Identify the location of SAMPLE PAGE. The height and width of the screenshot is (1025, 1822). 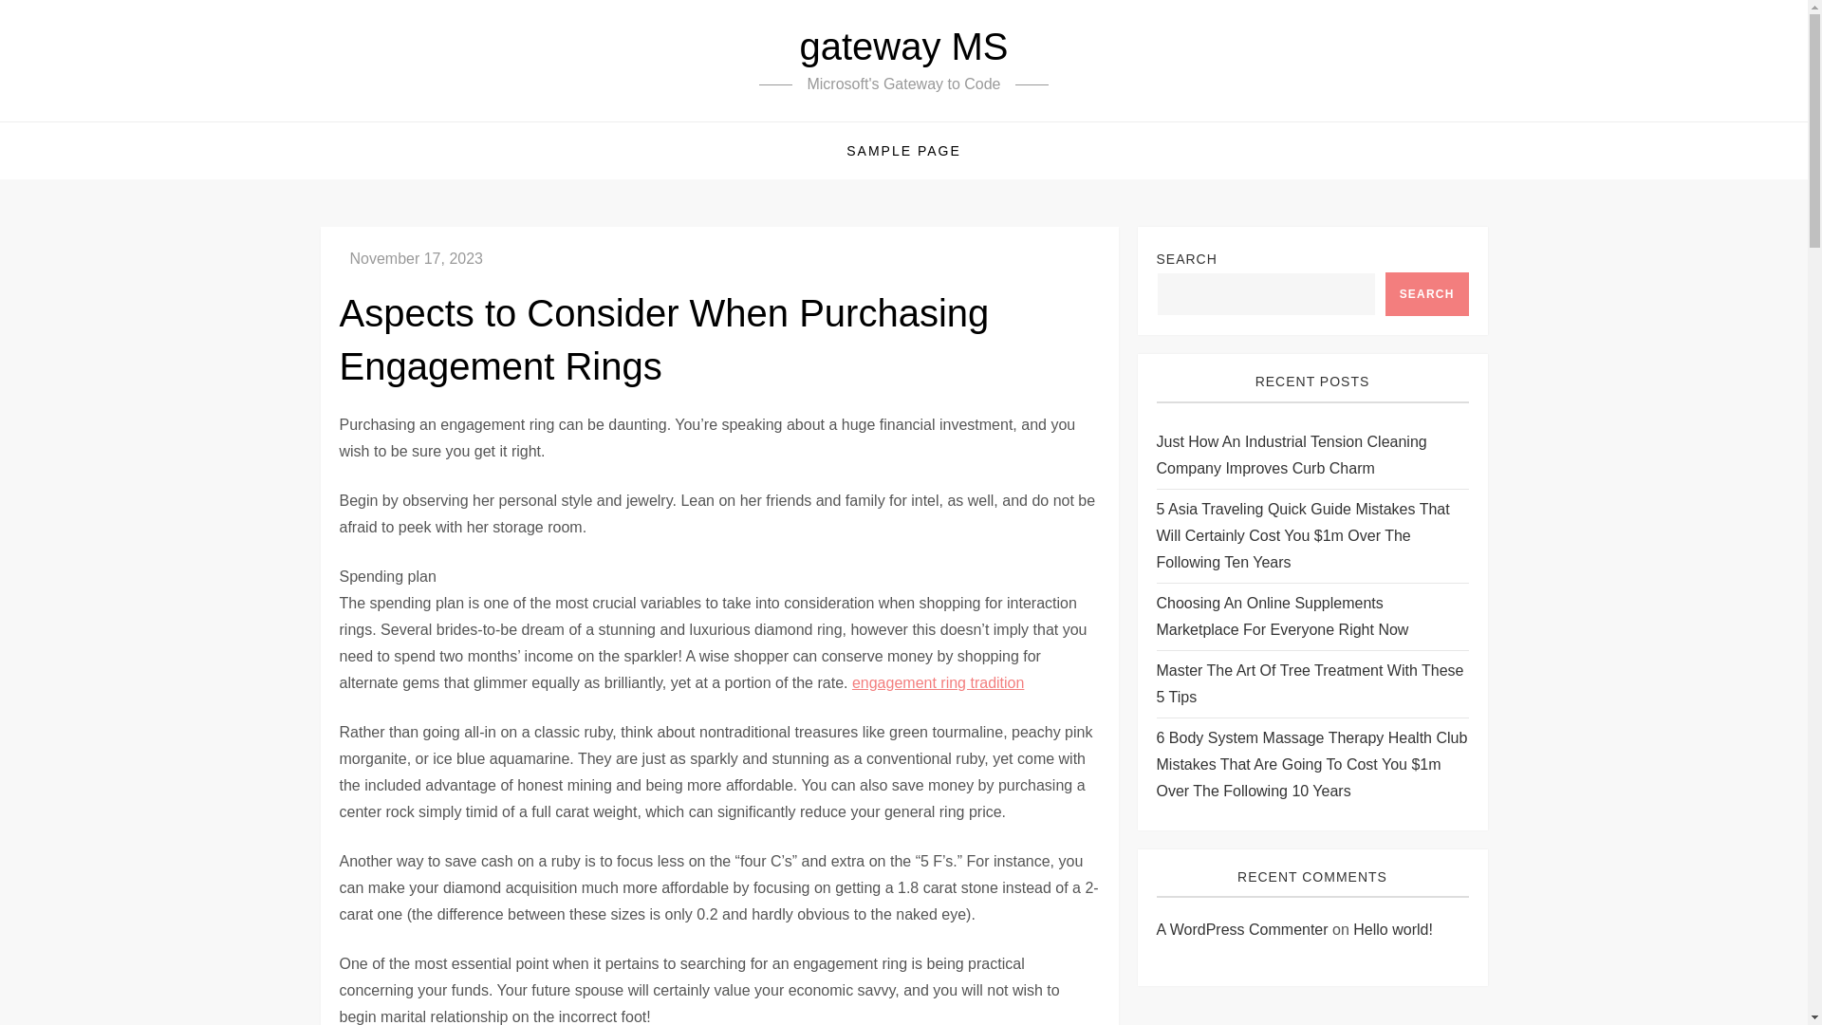
(903, 150).